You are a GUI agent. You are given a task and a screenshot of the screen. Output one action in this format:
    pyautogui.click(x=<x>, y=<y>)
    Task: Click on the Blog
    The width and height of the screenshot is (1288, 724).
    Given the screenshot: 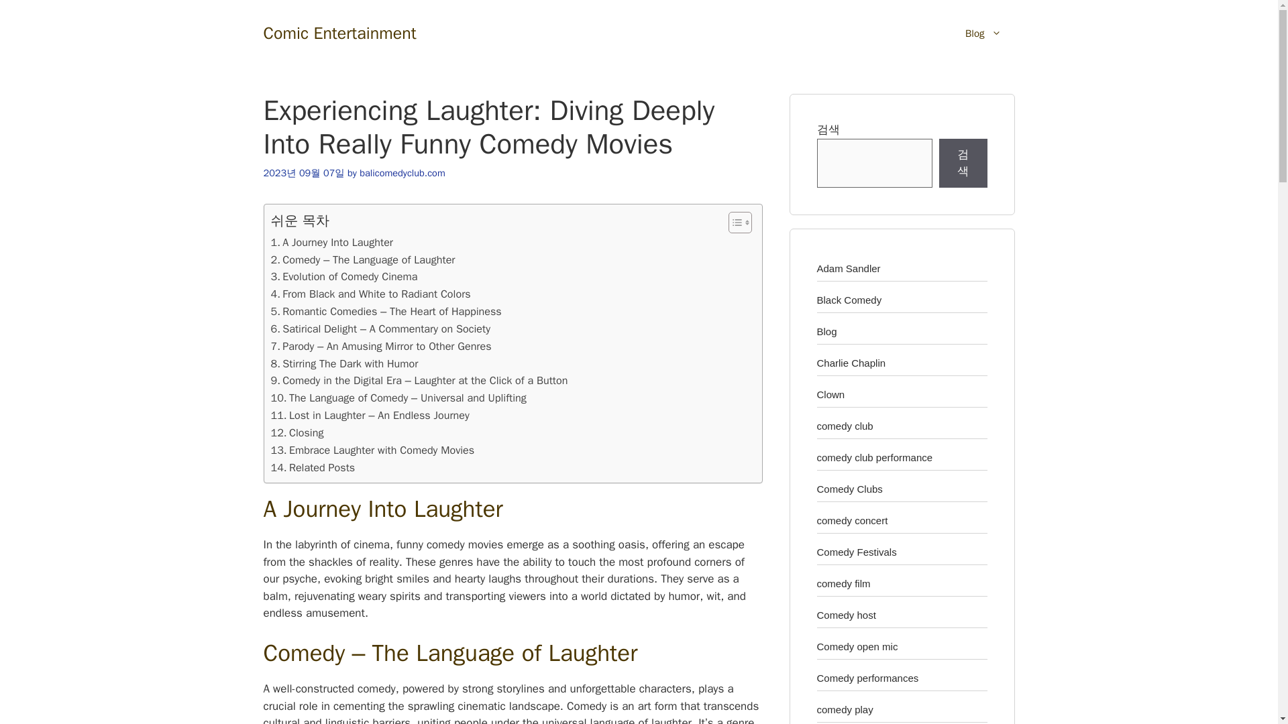 What is the action you would take?
    pyautogui.click(x=826, y=331)
    